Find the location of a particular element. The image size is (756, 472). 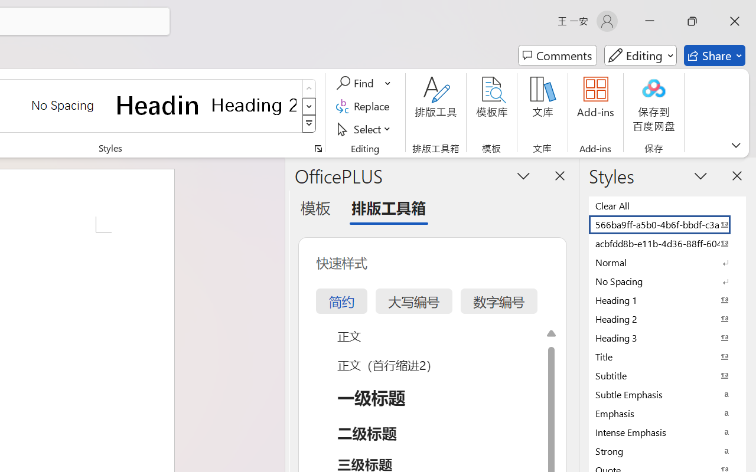

566ba9ff-a5b0-4b6f-bbdf-c3ab41993fc2 is located at coordinates (667, 224).